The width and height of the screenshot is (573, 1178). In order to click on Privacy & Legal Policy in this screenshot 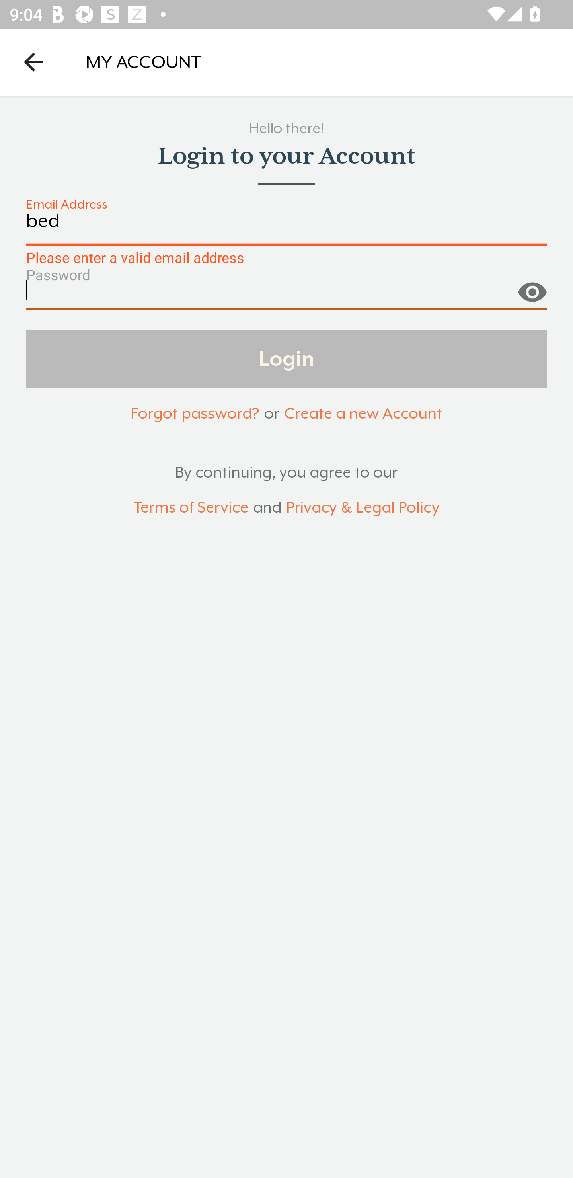, I will do `click(363, 508)`.